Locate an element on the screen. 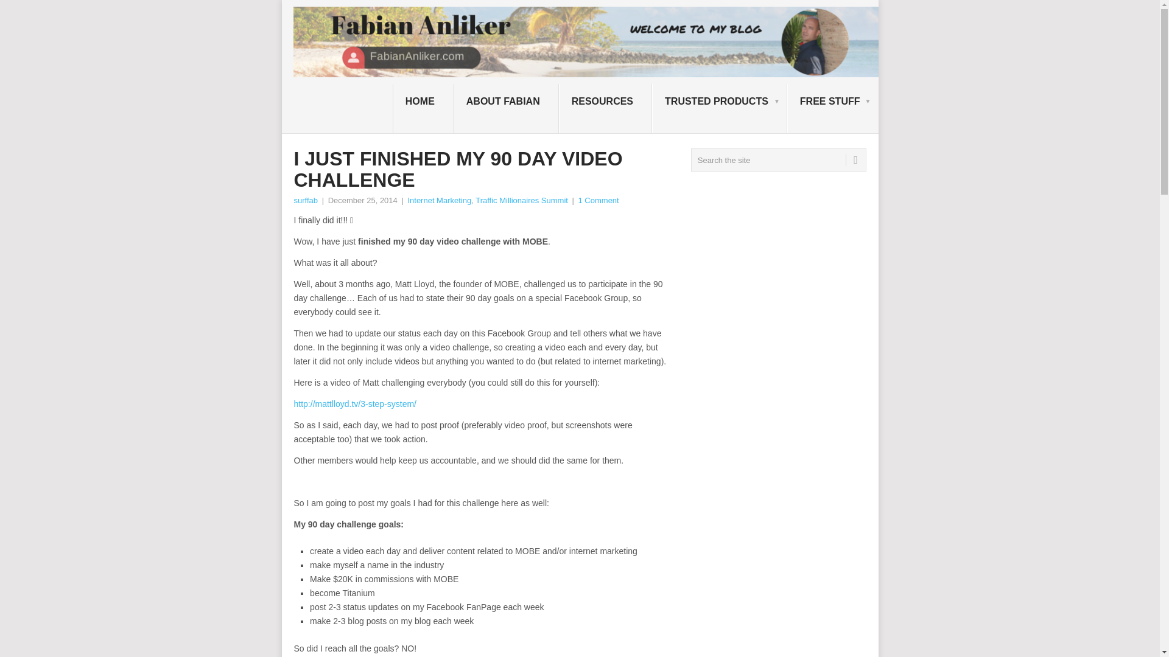 The height and width of the screenshot is (657, 1169). ABOUT FABIAN is located at coordinates (505, 109).